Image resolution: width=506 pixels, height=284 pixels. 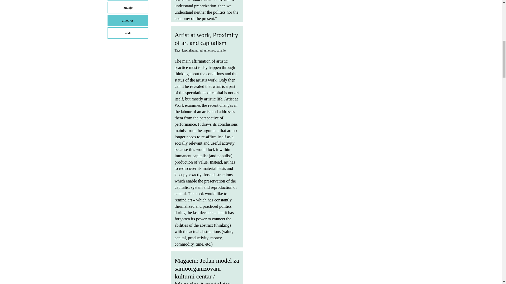 I want to click on umetnost, so click(x=210, y=50).